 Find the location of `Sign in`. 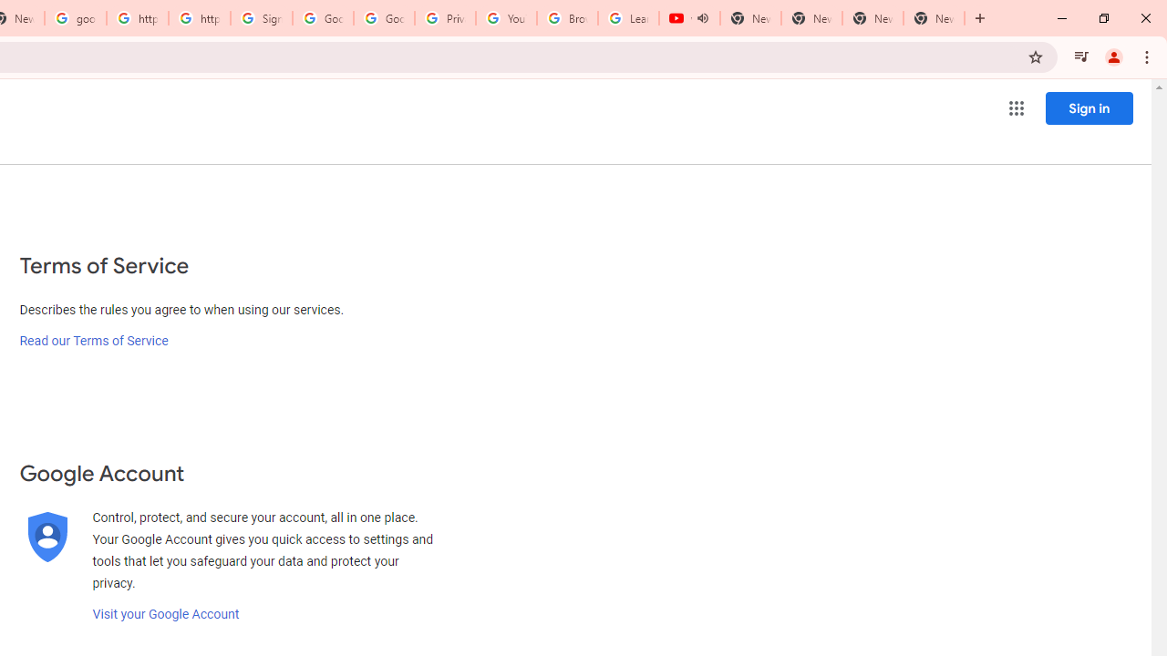

Sign in is located at coordinates (1089, 108).